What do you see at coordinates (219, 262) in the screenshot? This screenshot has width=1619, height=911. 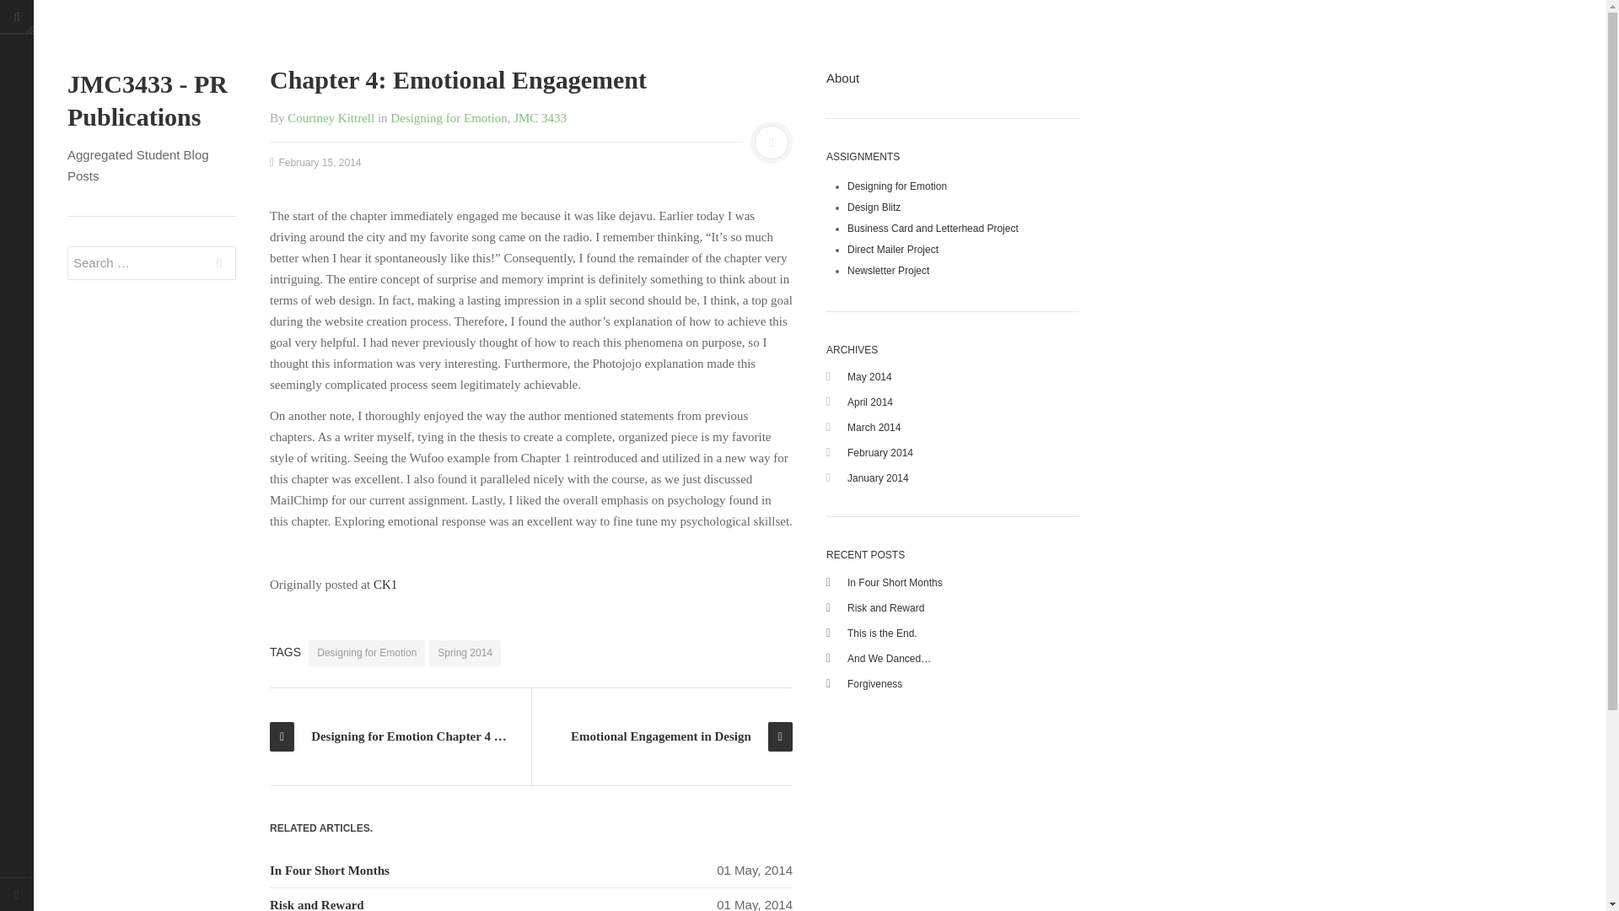 I see `Search` at bounding box center [219, 262].